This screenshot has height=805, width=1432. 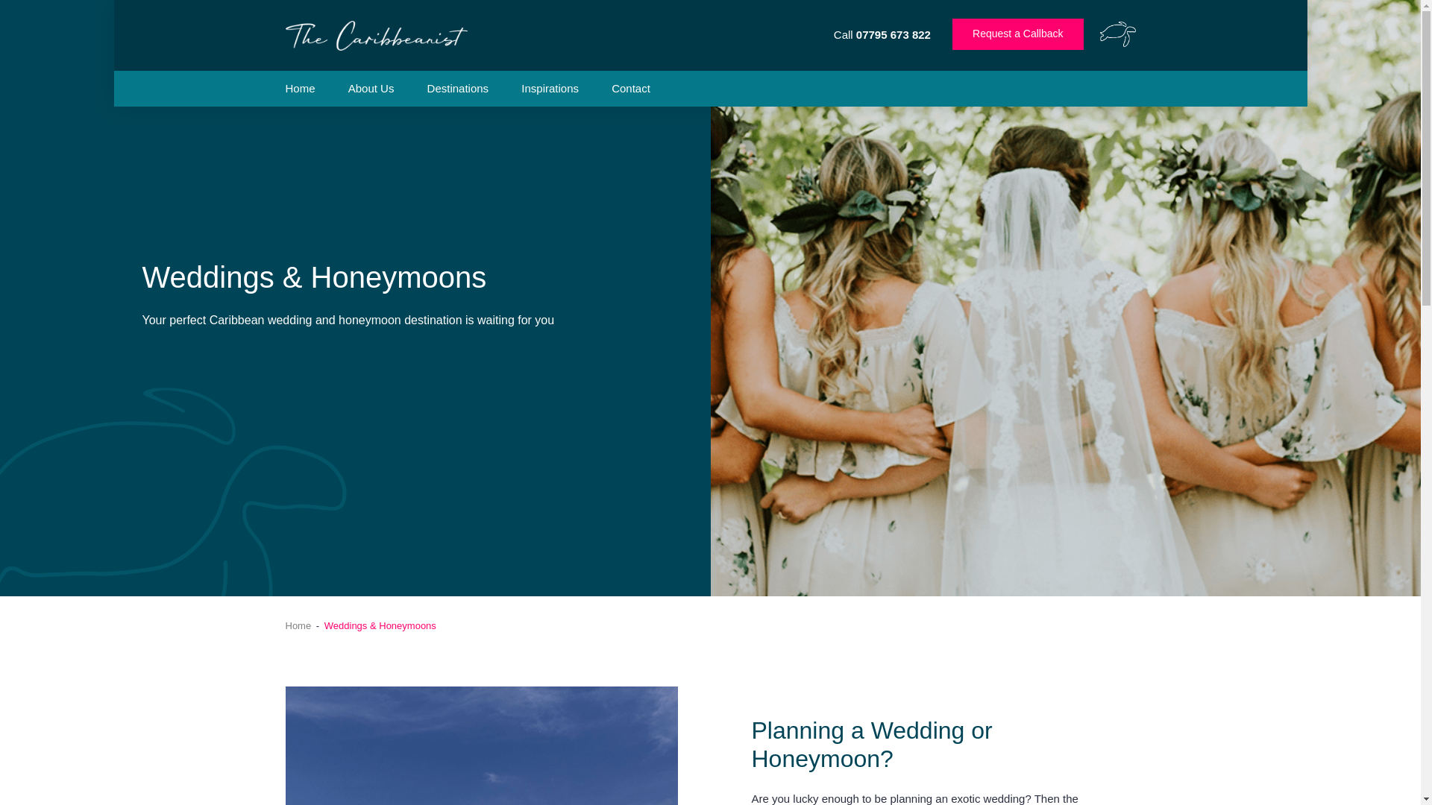 I want to click on Home, so click(x=300, y=88).